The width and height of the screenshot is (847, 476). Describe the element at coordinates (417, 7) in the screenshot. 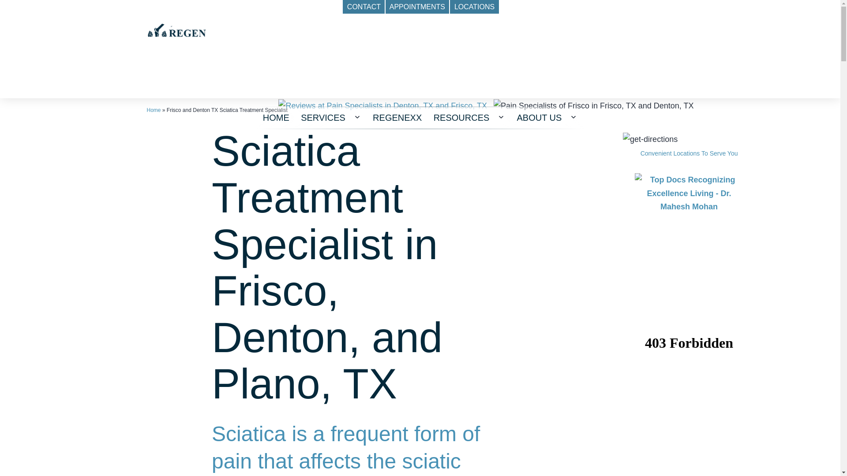

I see `APPOINTMENTS` at that location.